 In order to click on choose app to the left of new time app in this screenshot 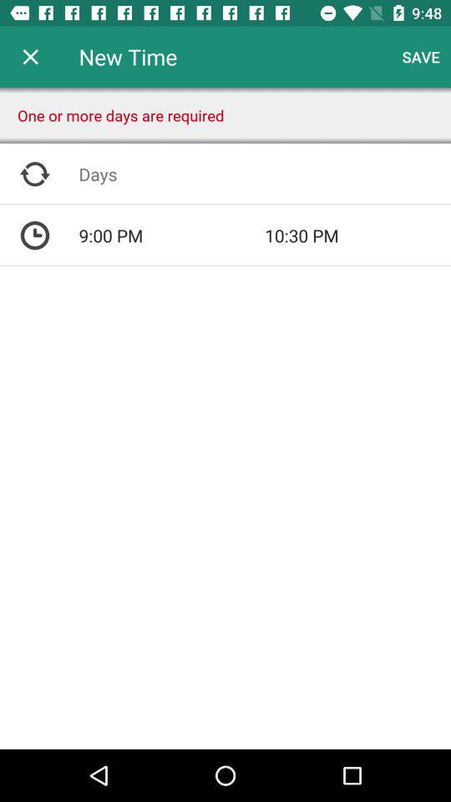, I will do `click(30, 57)`.